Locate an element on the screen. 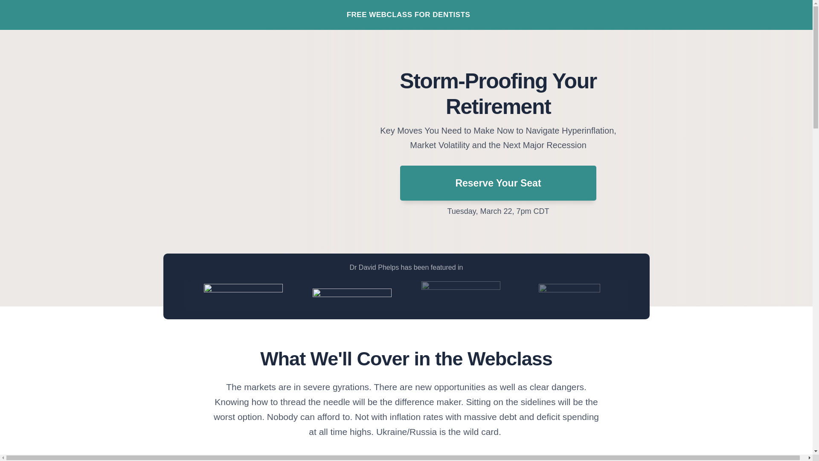  Reserve Your Seat is located at coordinates (498, 183).